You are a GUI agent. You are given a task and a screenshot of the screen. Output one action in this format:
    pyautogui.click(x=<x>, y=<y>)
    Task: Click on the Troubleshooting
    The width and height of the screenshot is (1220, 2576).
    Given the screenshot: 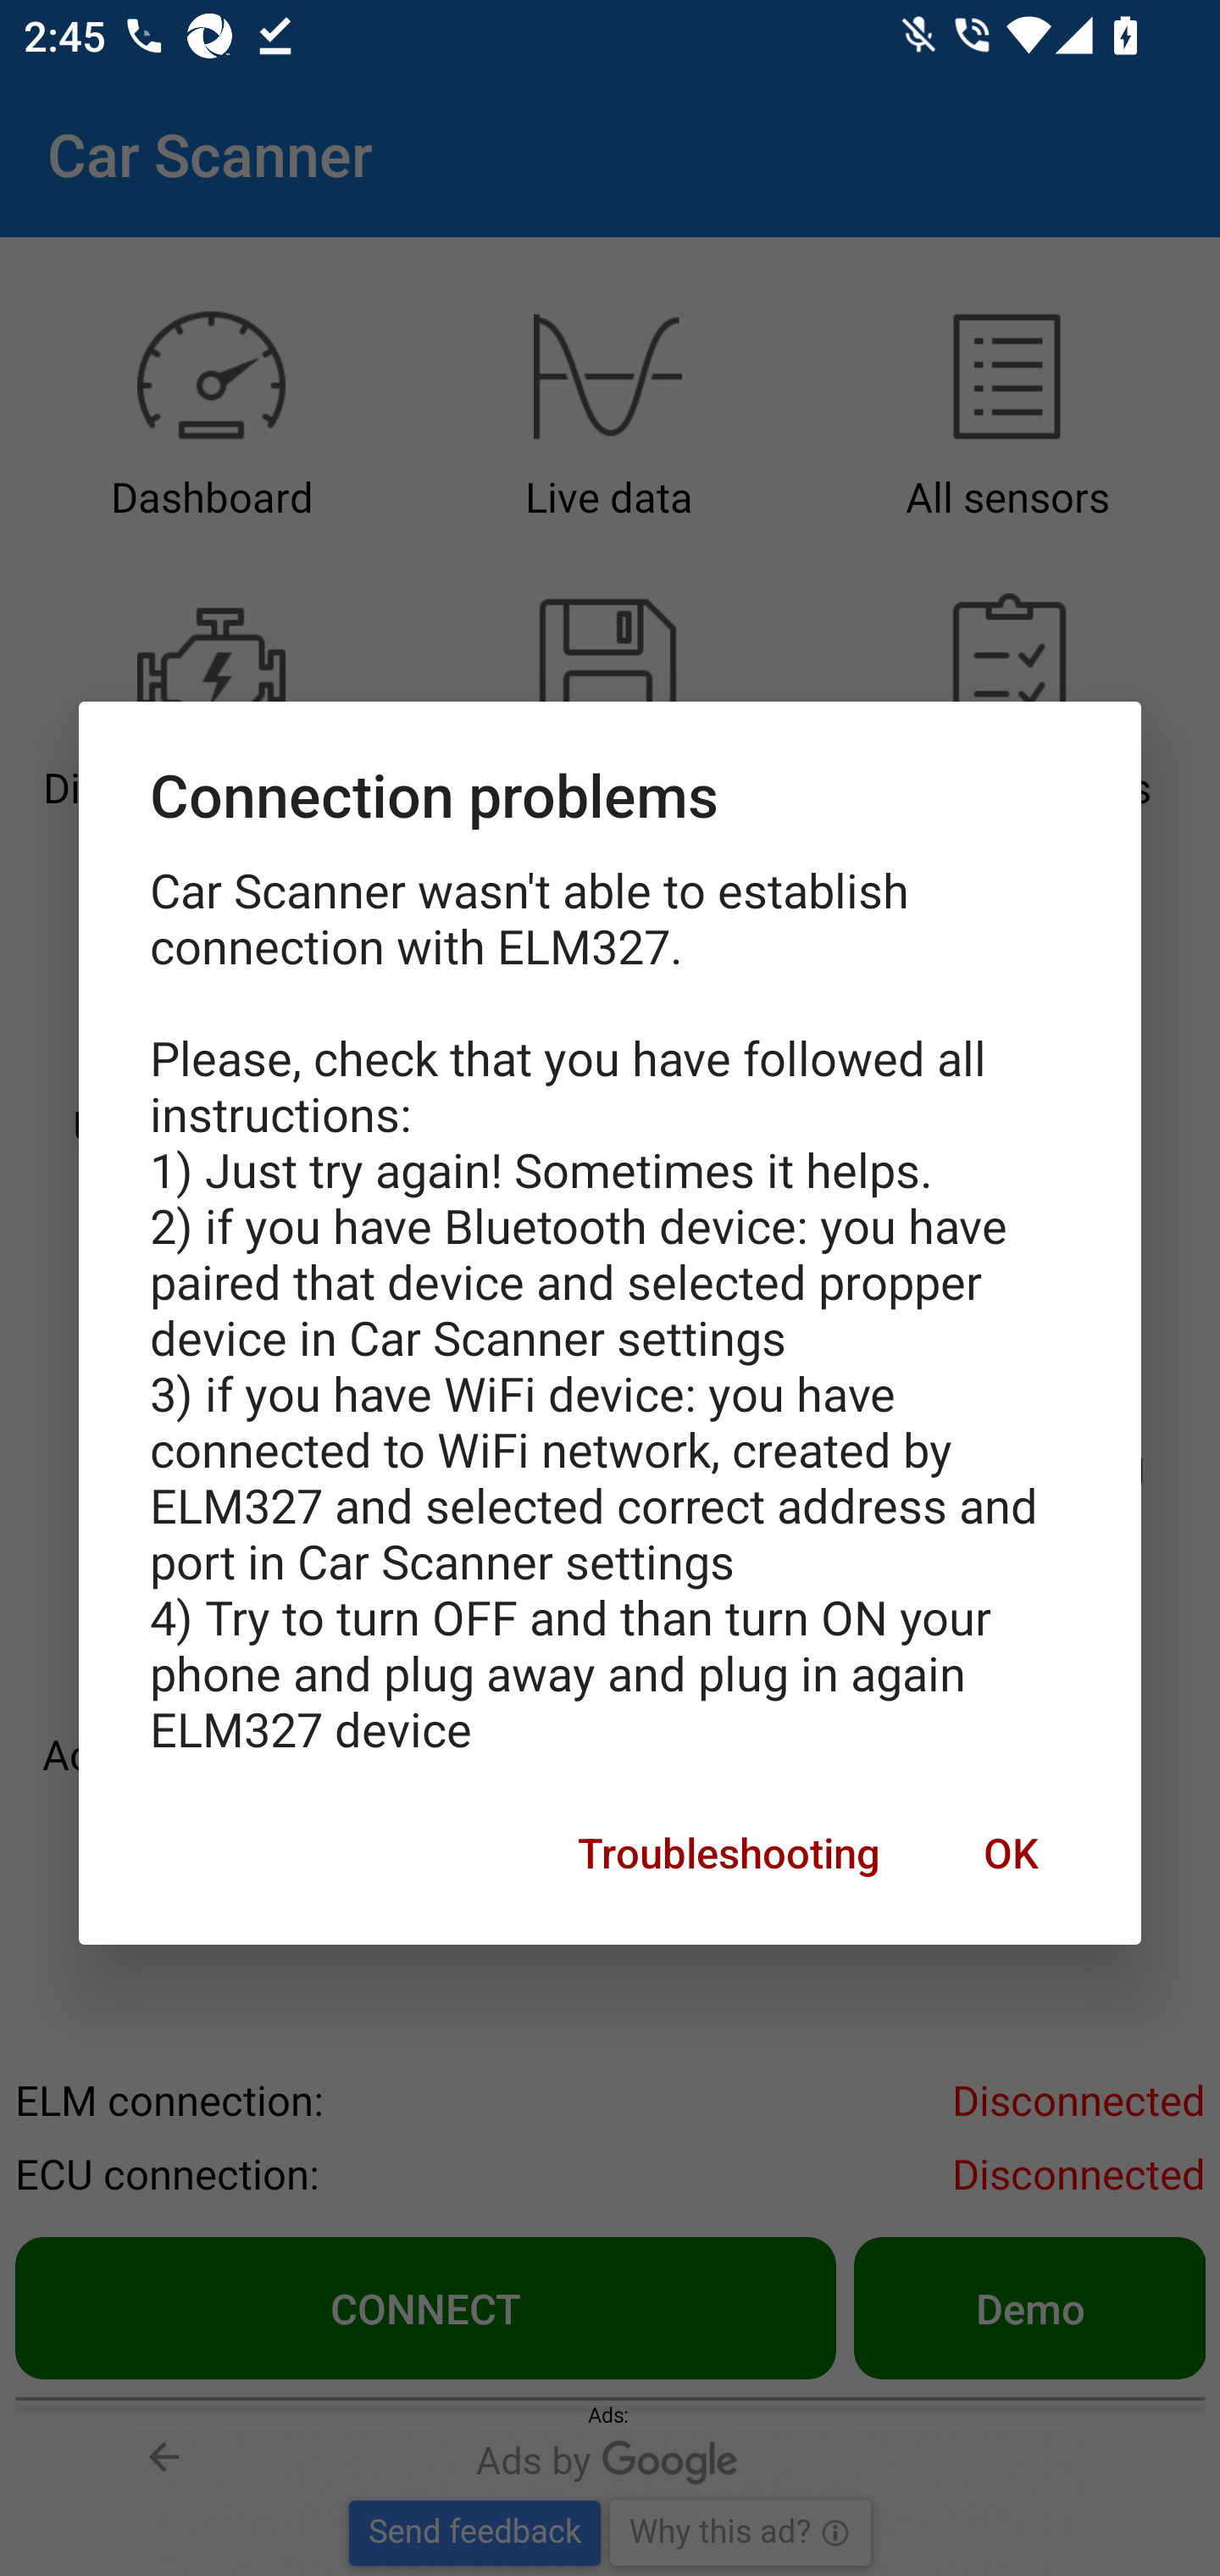 What is the action you would take?
    pyautogui.click(x=729, y=1852)
    